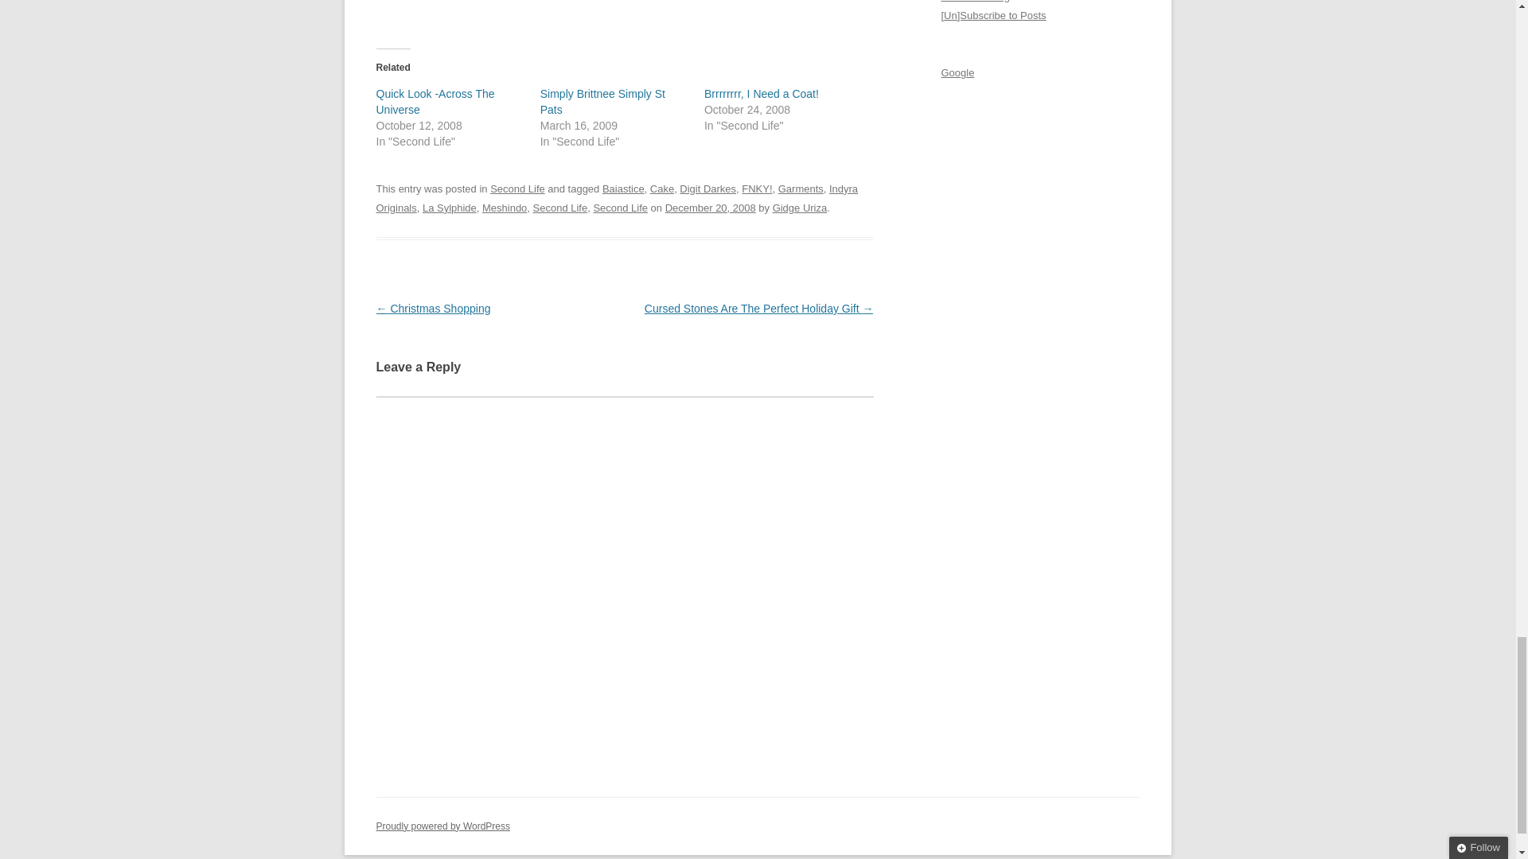  I want to click on Simply Brittnee Simply St Pats, so click(602, 102).